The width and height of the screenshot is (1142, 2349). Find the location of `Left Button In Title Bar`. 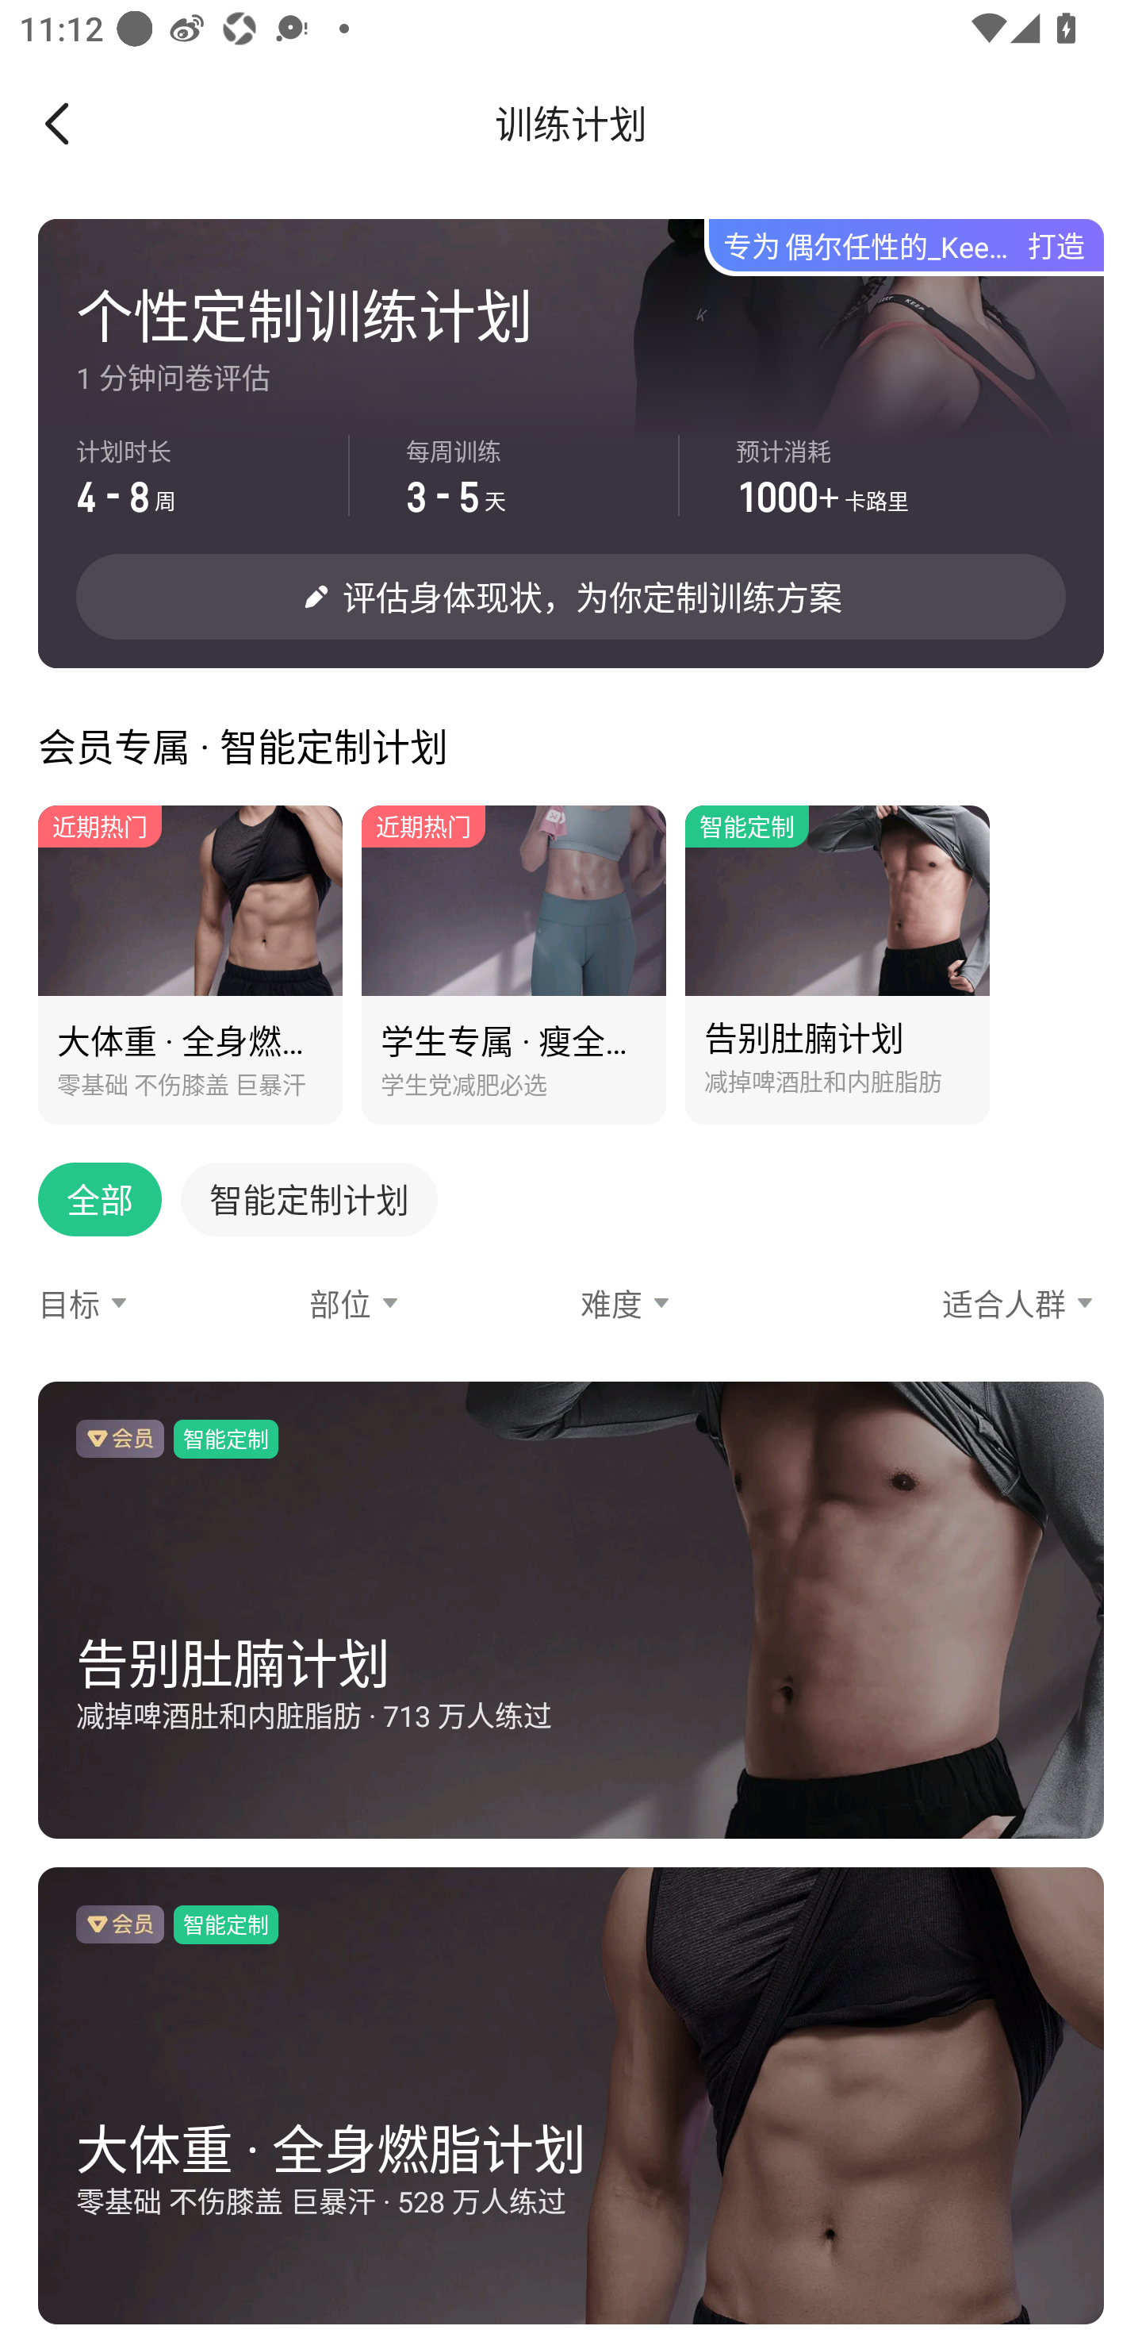

Left Button In Title Bar is located at coordinates (76, 123).